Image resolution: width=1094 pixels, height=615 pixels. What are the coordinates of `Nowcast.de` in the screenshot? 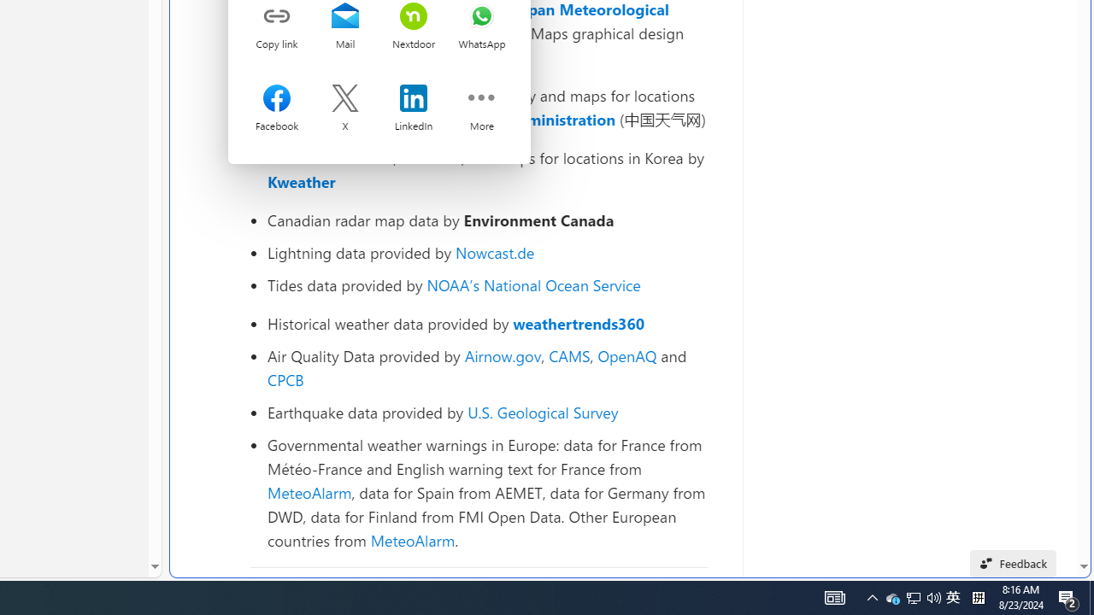 It's located at (494, 253).